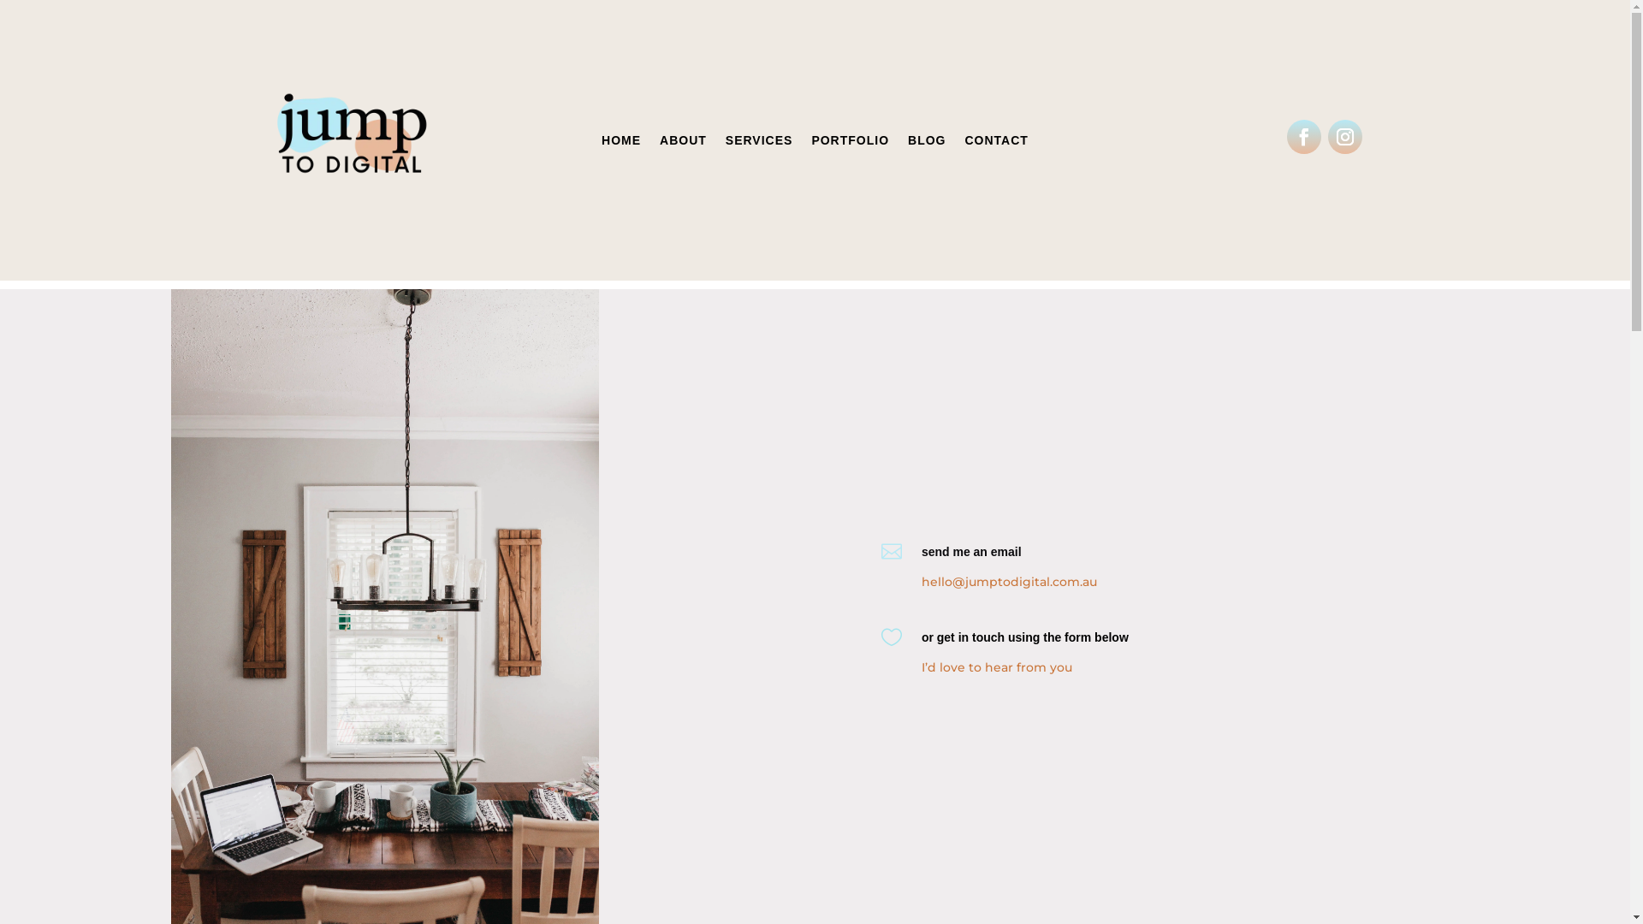 This screenshot has width=1643, height=924. Describe the element at coordinates (621, 144) in the screenshot. I see `HOME` at that location.